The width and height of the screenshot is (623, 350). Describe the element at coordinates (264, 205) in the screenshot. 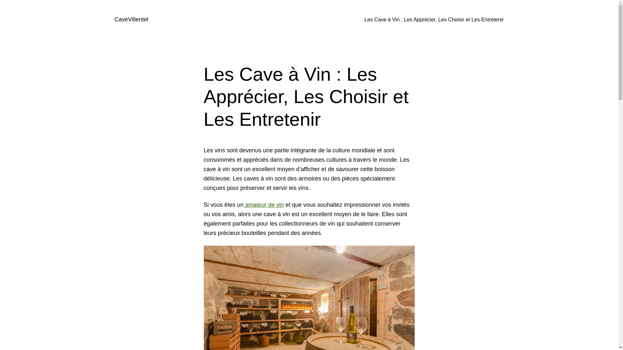

I see `amateur de vin` at that location.